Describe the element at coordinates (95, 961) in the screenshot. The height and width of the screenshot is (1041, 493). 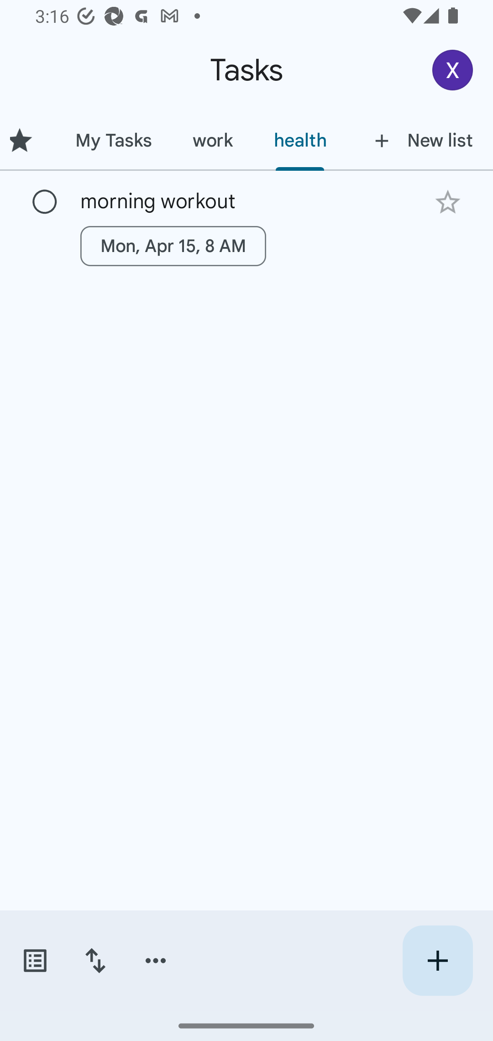
I see `Change sort order` at that location.